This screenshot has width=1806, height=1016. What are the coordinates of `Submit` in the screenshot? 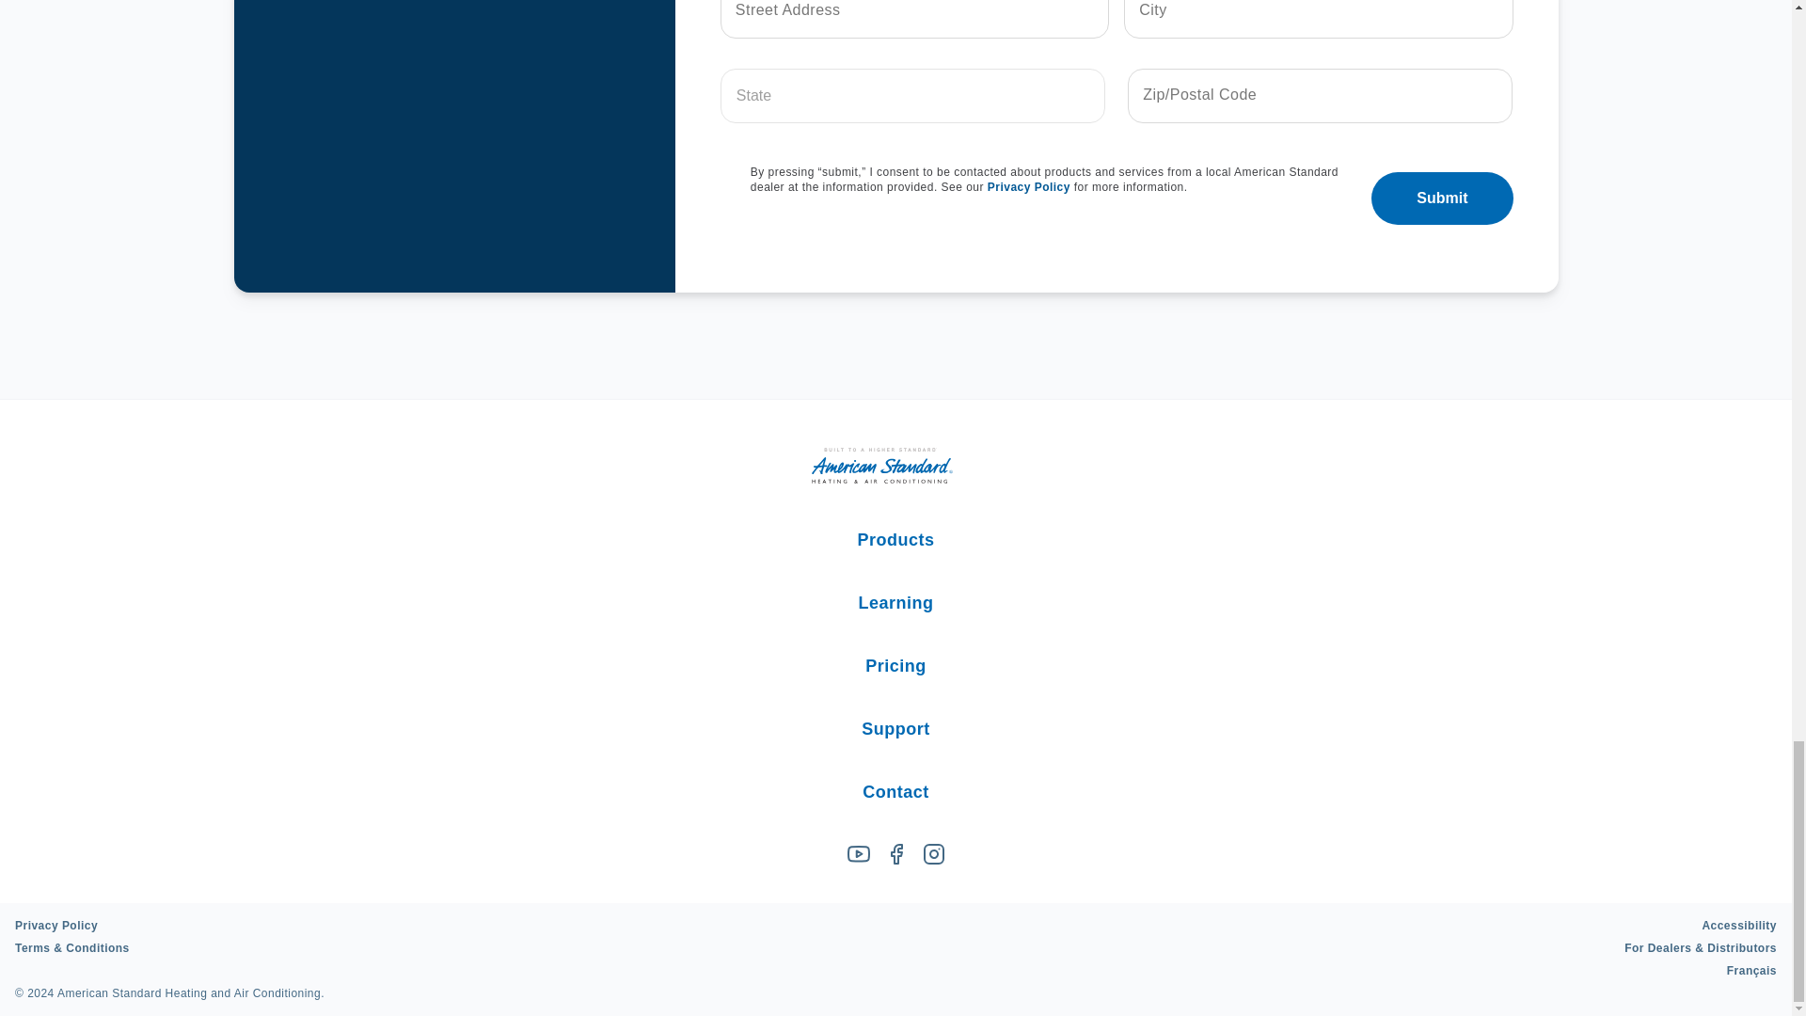 It's located at (1441, 198).